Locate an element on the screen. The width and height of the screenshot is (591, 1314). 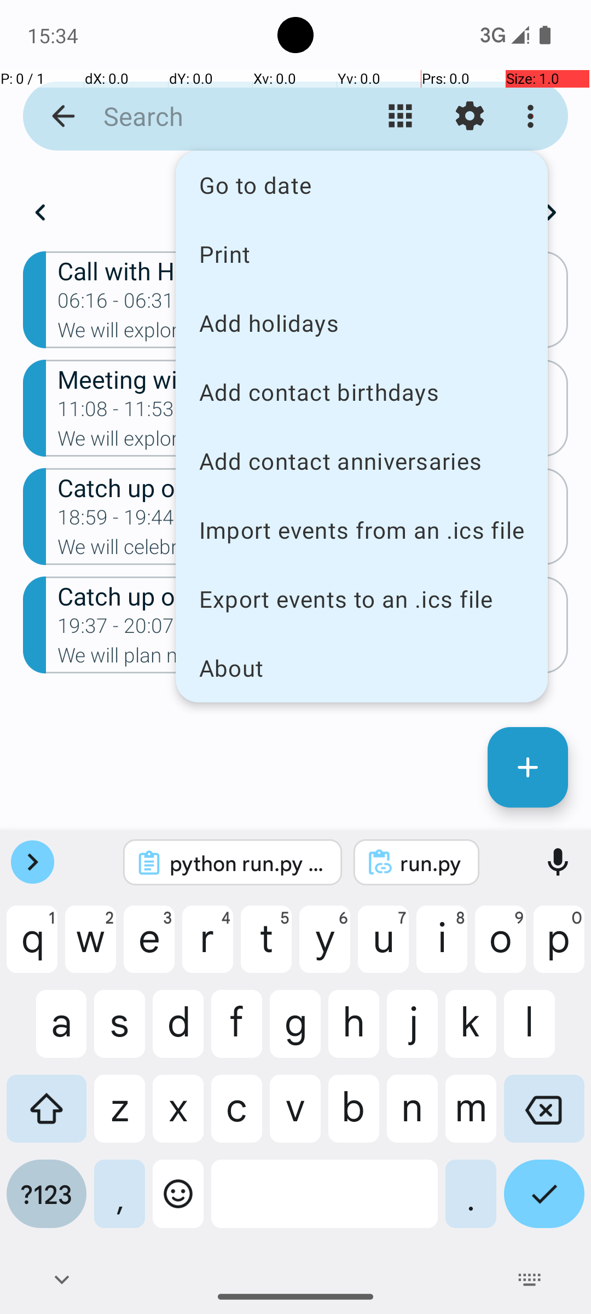
Add contact anniversaries is located at coordinates (362, 461).